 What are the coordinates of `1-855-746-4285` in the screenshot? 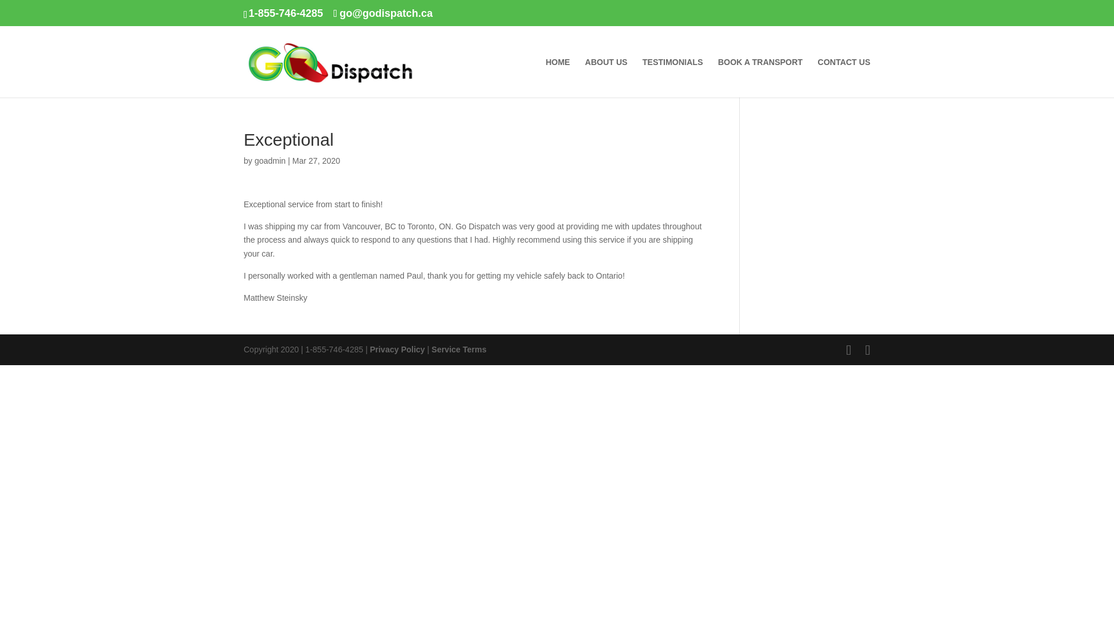 It's located at (285, 13).